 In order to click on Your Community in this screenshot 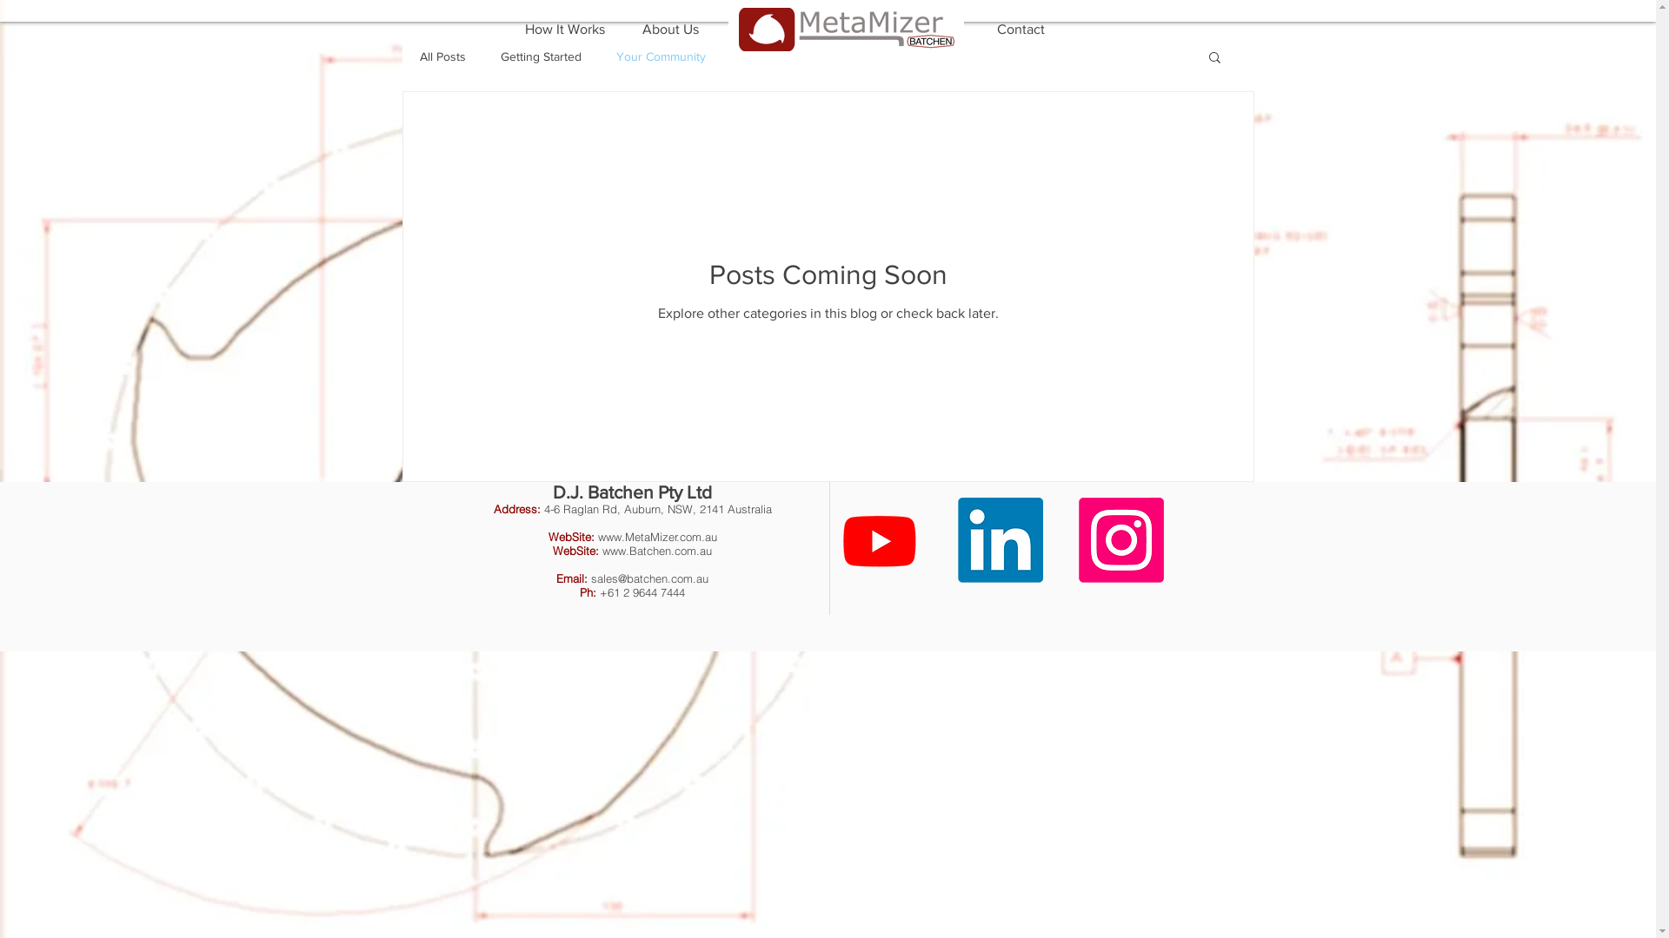, I will do `click(661, 56)`.